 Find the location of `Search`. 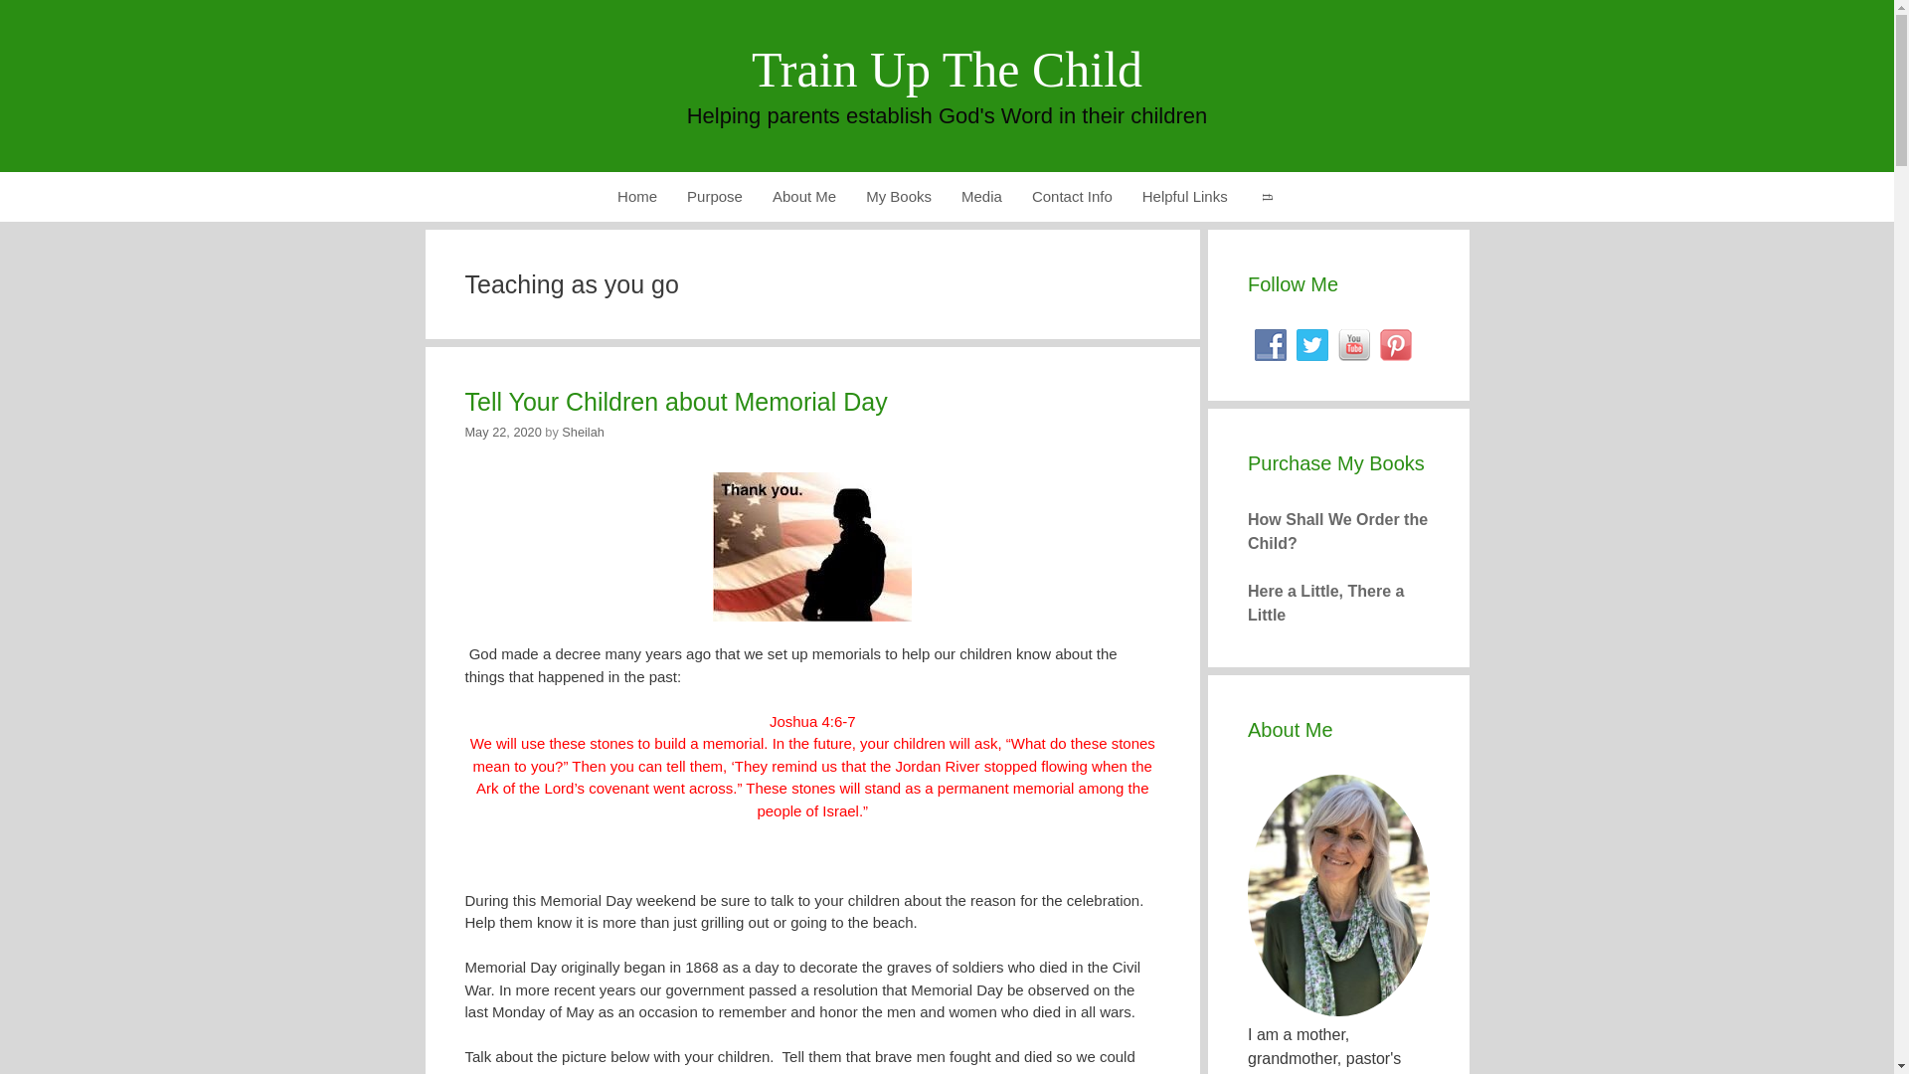

Search is located at coordinates (1267, 196).